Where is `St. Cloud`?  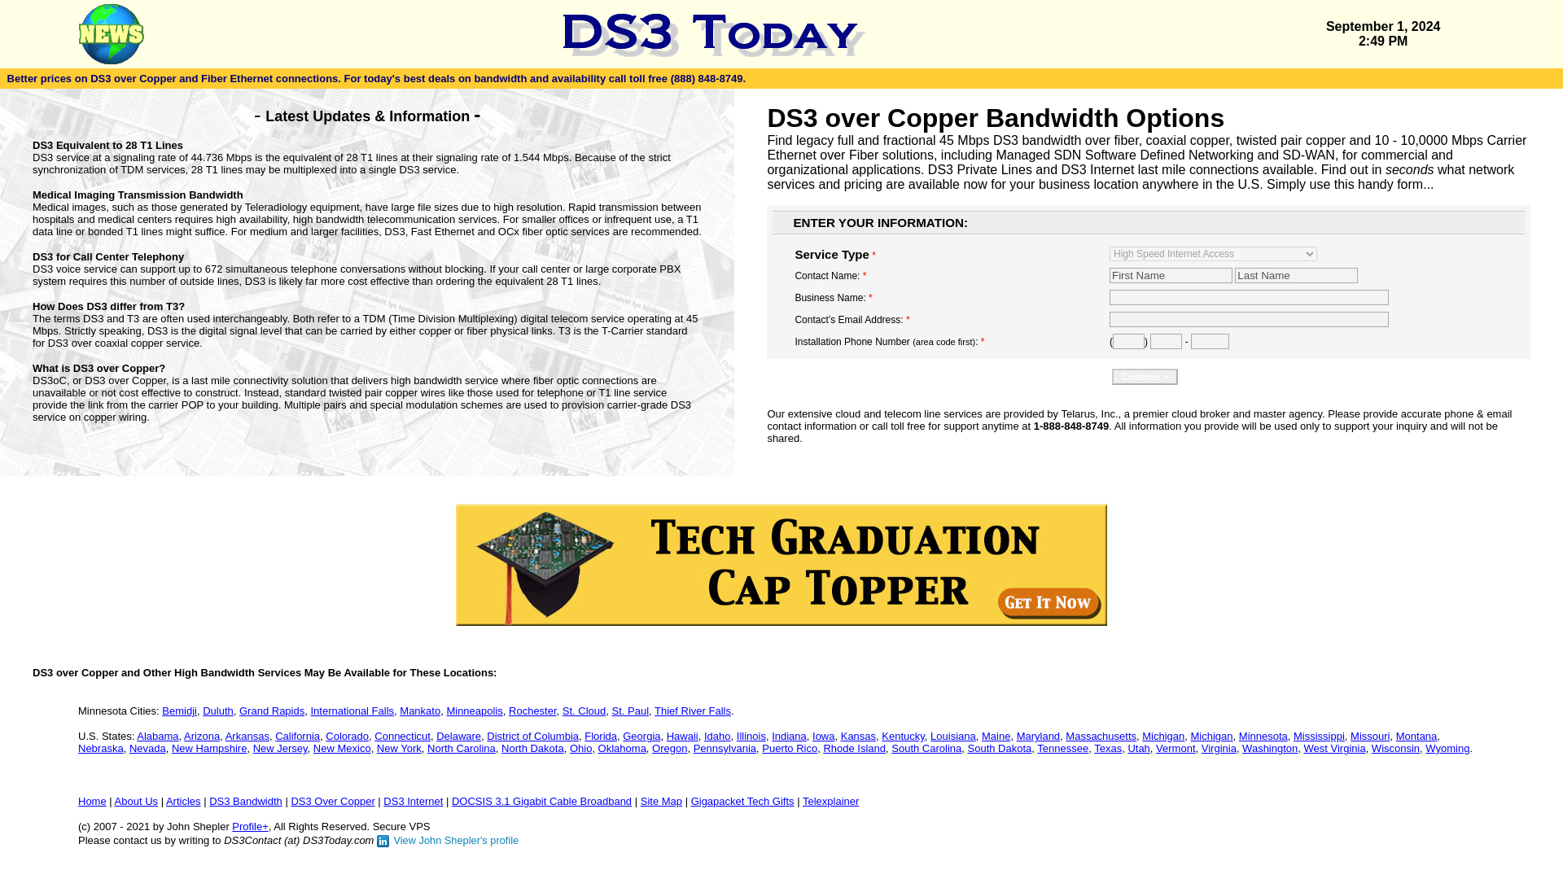
St. Cloud is located at coordinates (584, 711).